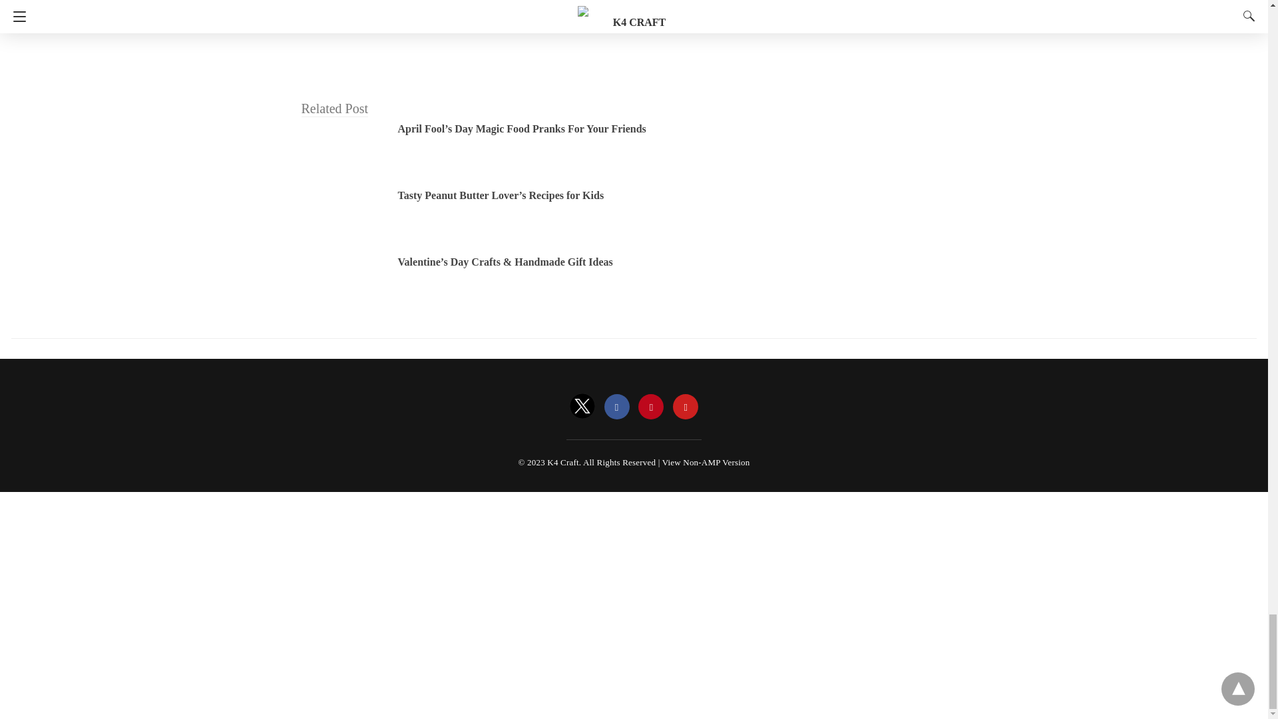  I want to click on twitter profile, so click(582, 407).